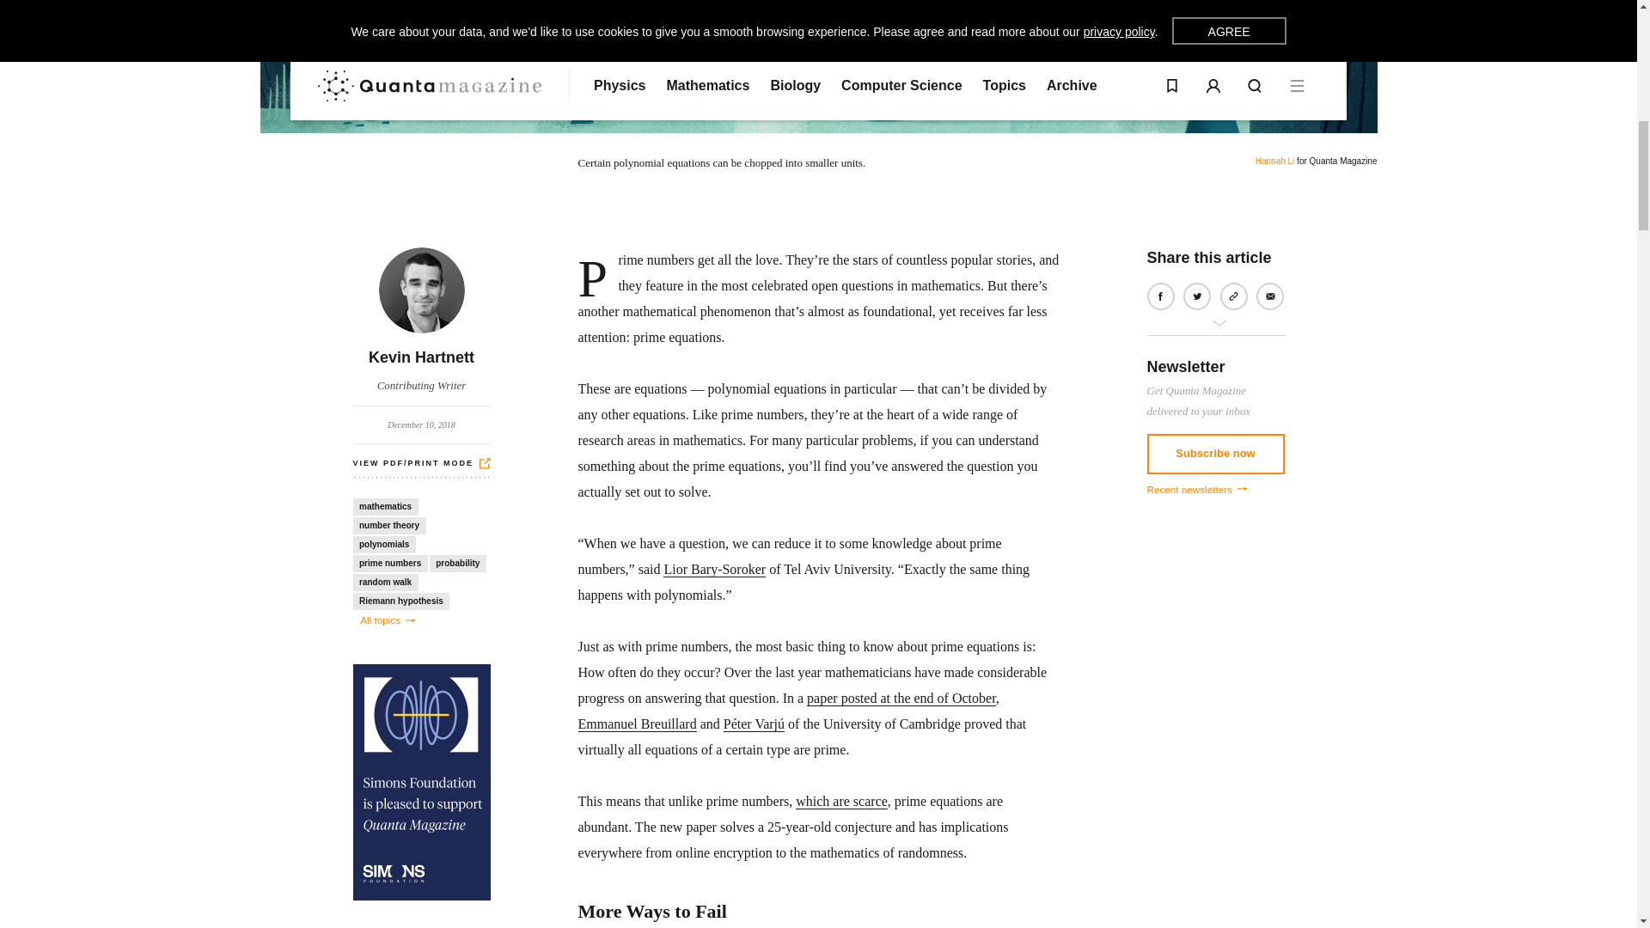 This screenshot has height=928, width=1650. I want to click on prime numbers, so click(390, 564).